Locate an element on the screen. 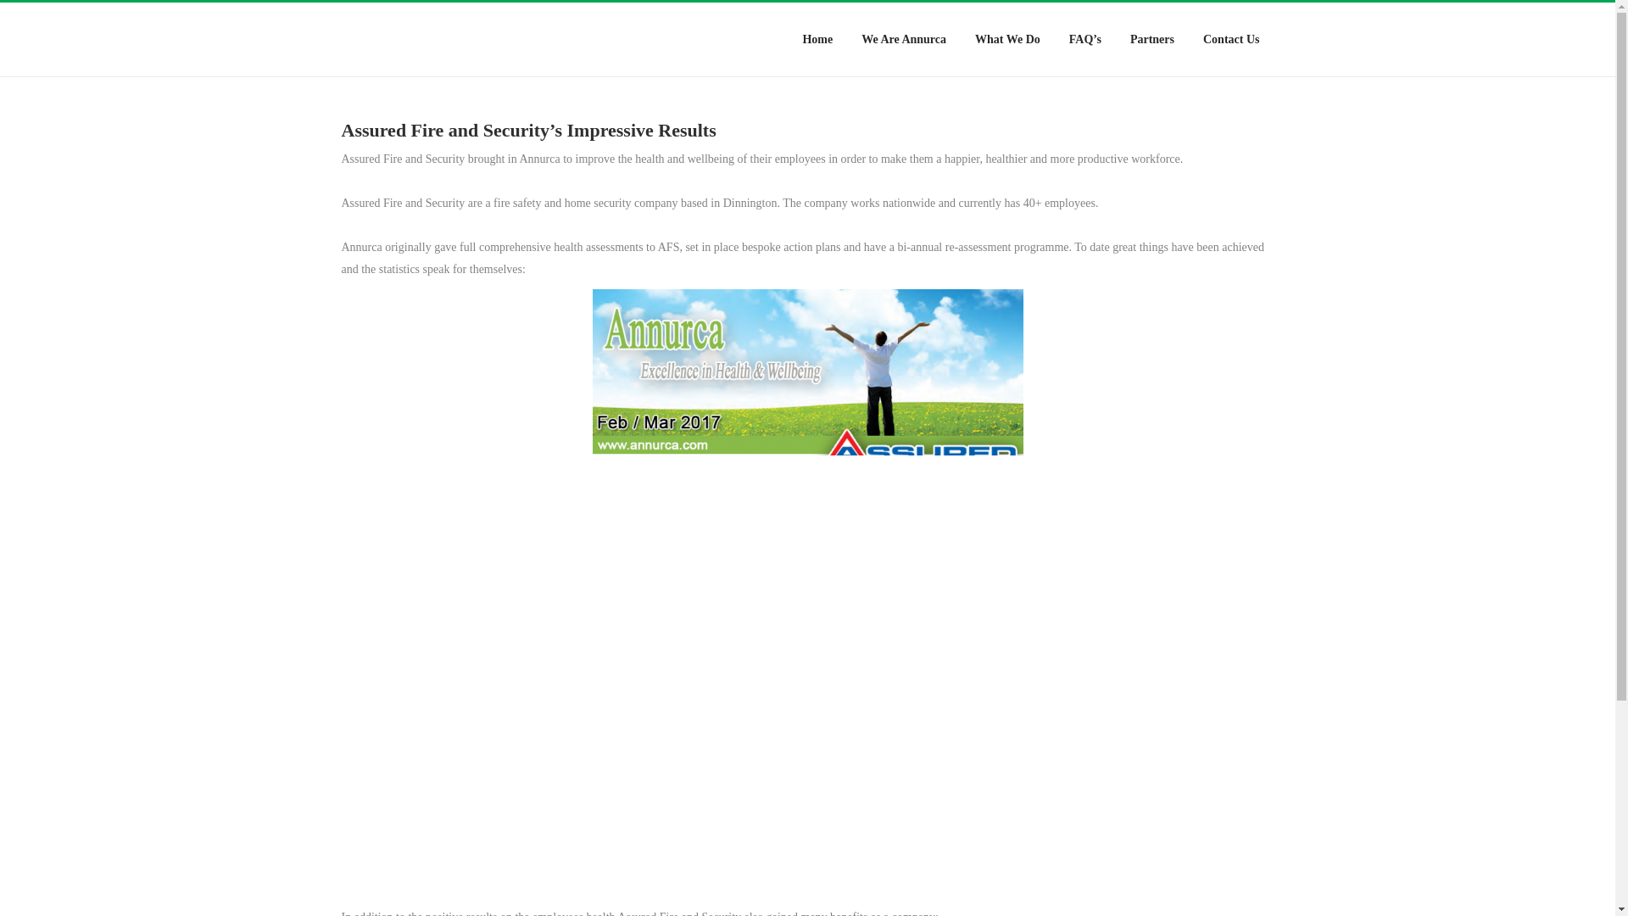 The width and height of the screenshot is (1628, 916). Mental Wellbeing is located at coordinates (820, 634).